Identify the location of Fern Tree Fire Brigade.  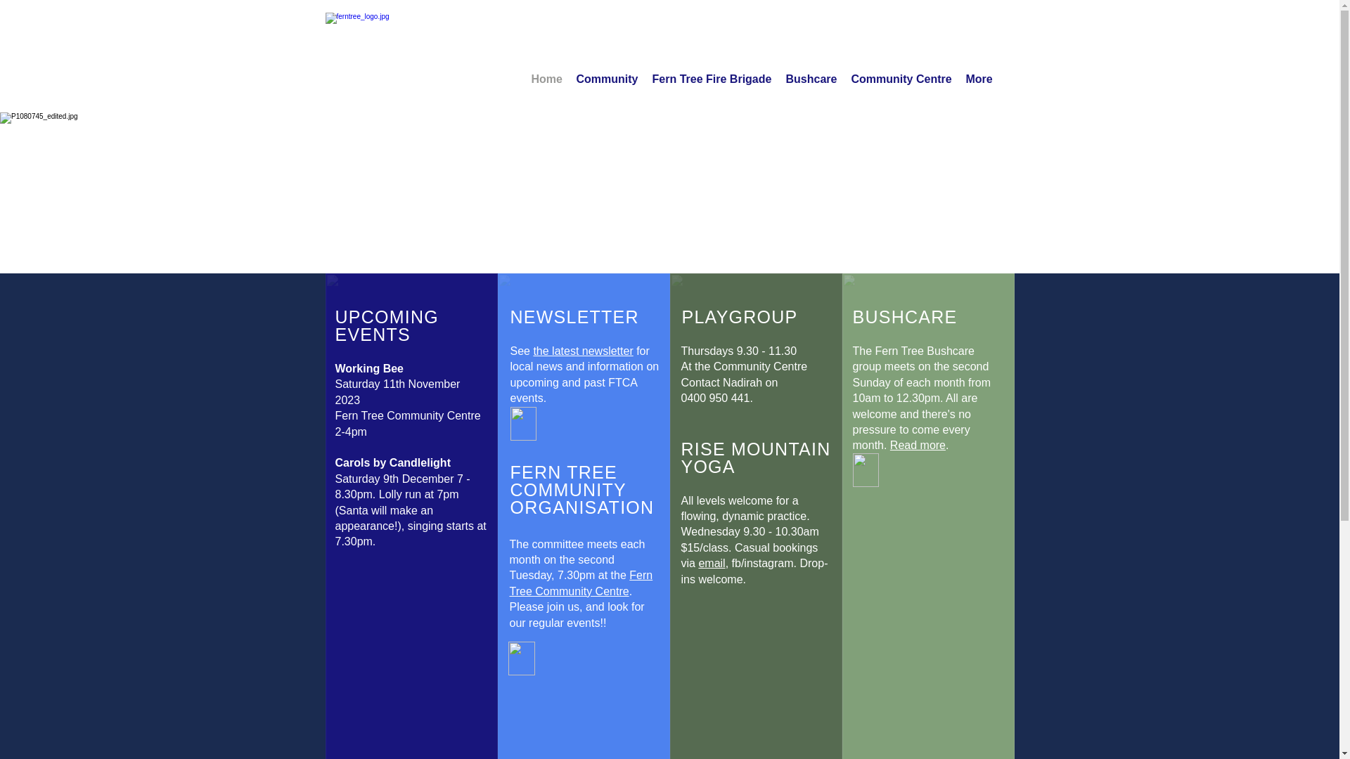
(712, 79).